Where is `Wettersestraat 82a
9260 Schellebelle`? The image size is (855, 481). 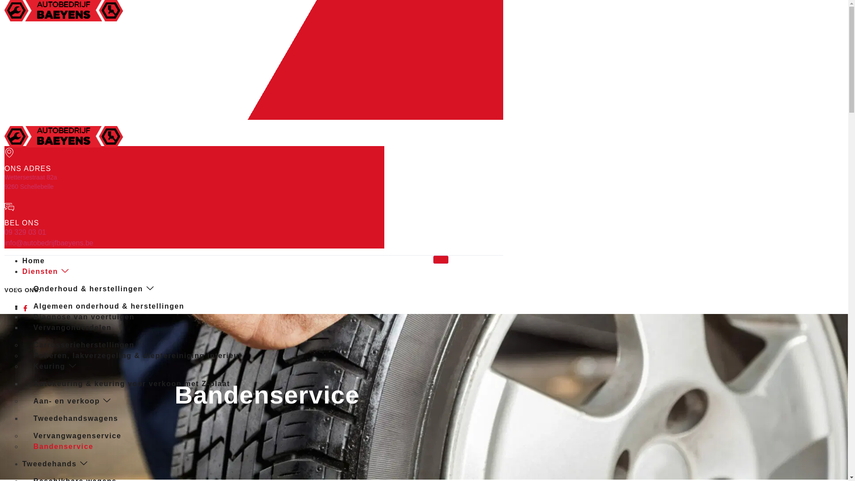 Wettersestraat 82a
9260 Schellebelle is located at coordinates (31, 56).